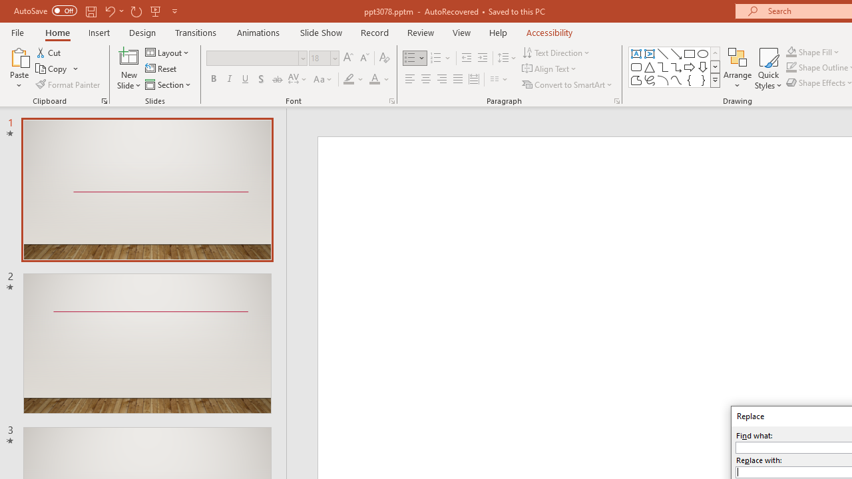  I want to click on Line, so click(663, 53).